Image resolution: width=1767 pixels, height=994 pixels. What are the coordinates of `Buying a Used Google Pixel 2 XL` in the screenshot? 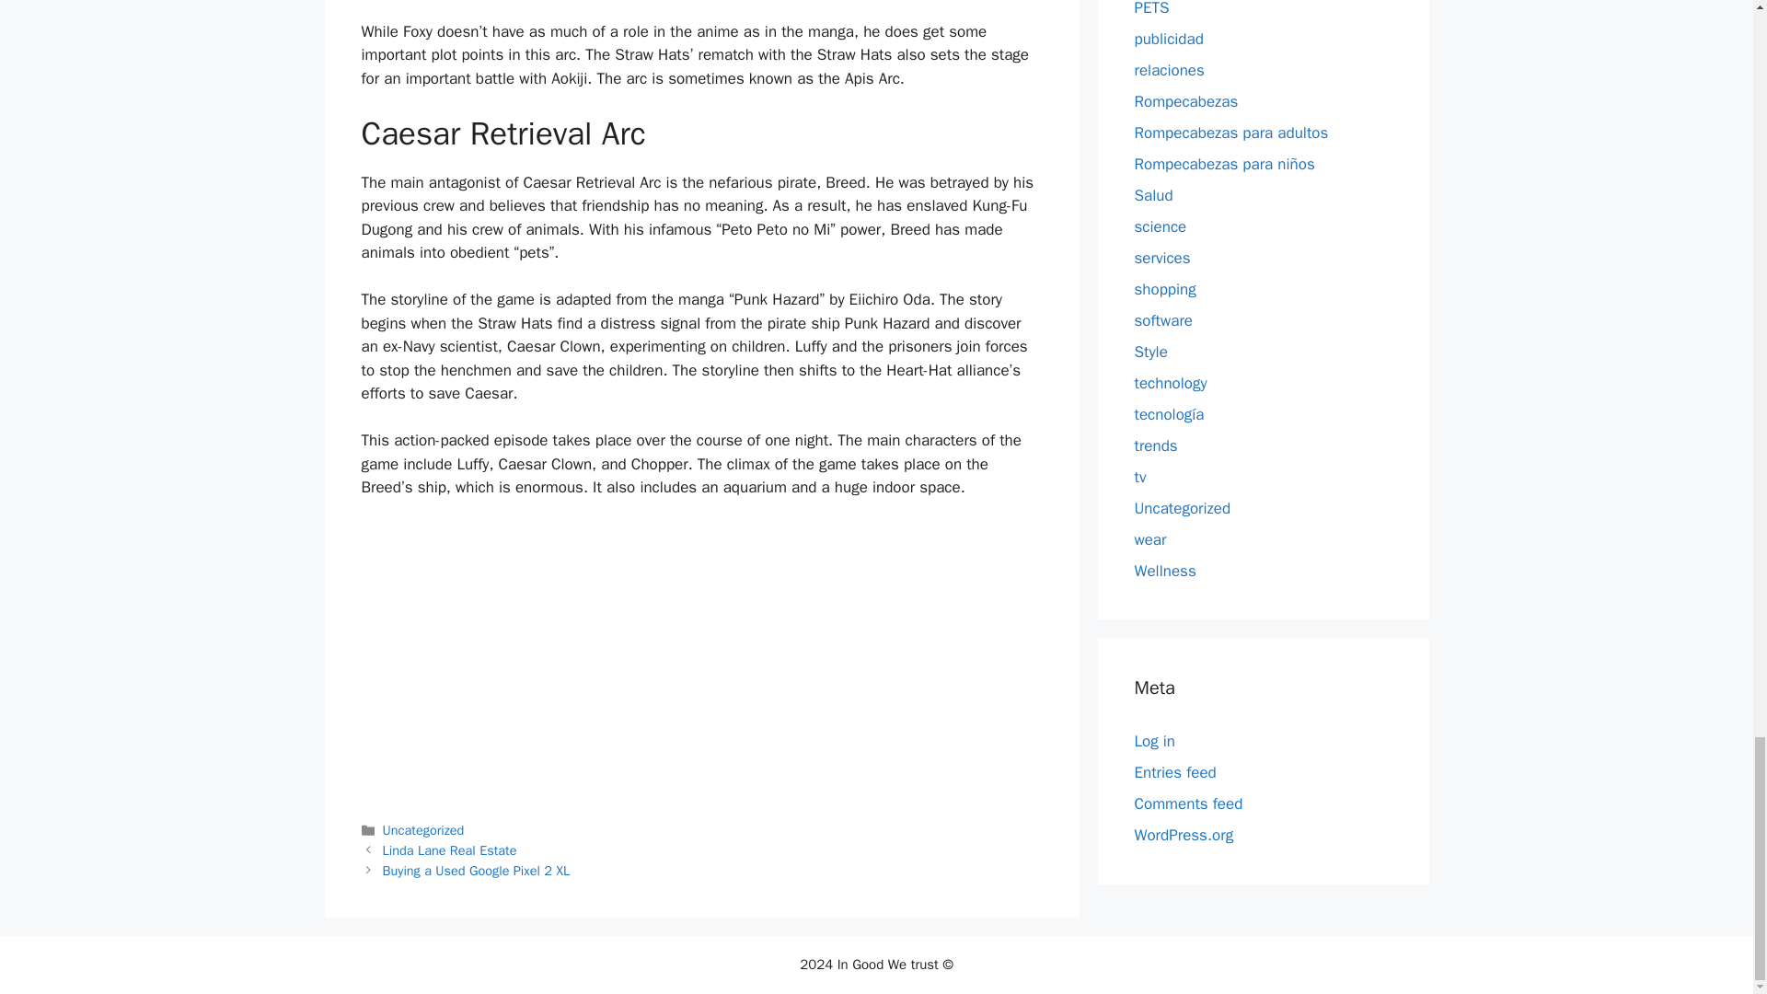 It's located at (477, 871).